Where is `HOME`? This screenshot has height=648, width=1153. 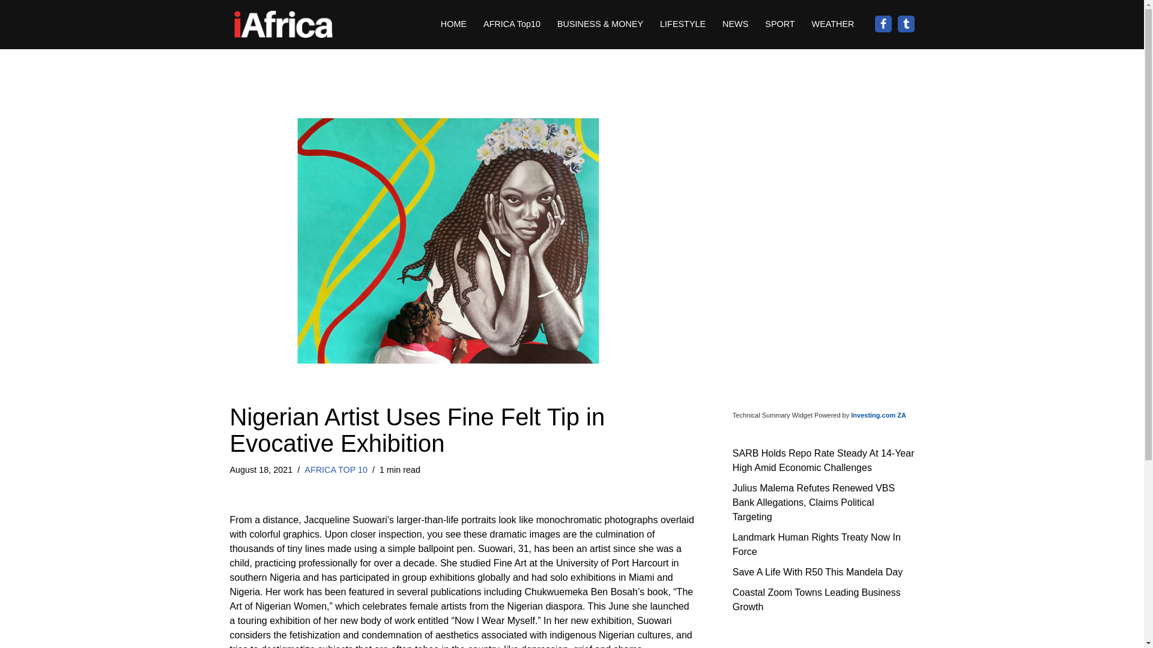
HOME is located at coordinates (453, 24).